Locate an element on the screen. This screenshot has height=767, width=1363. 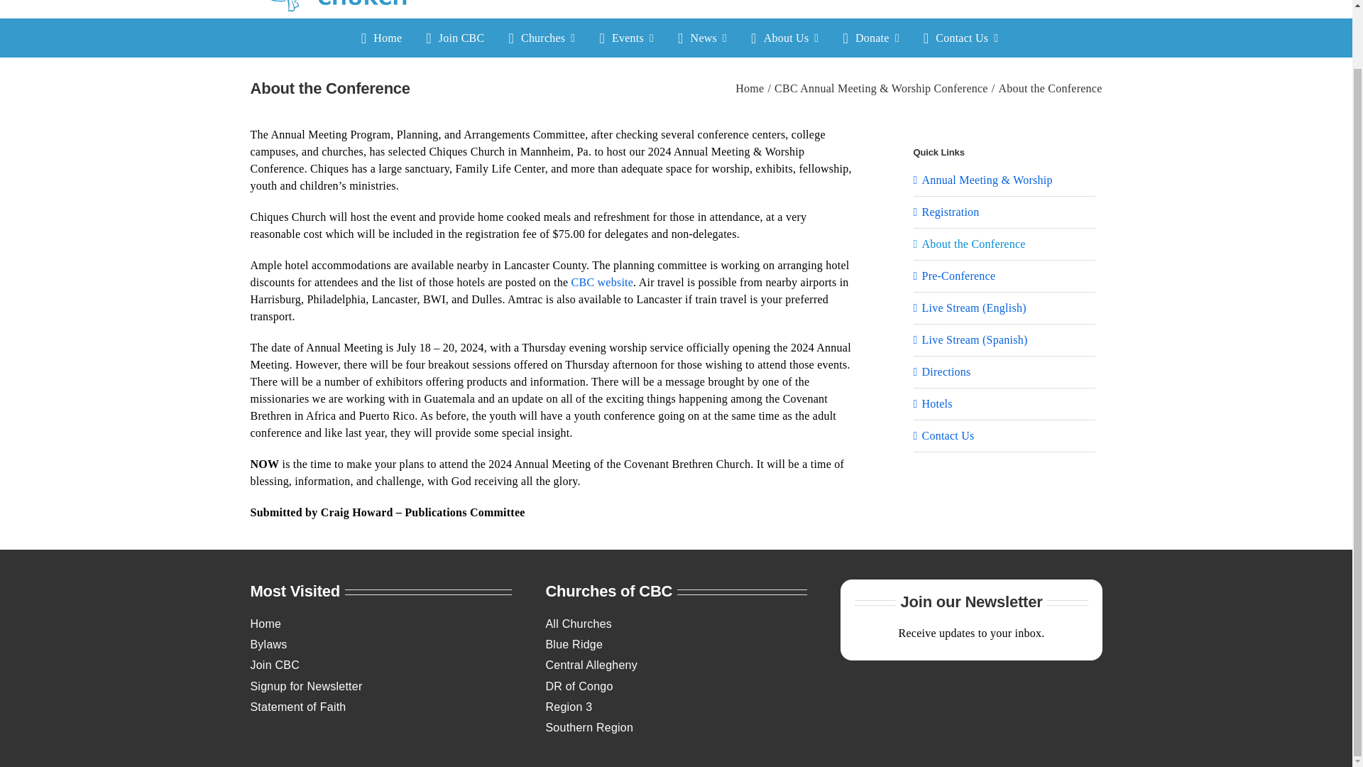
Join CBC is located at coordinates (451, 38).